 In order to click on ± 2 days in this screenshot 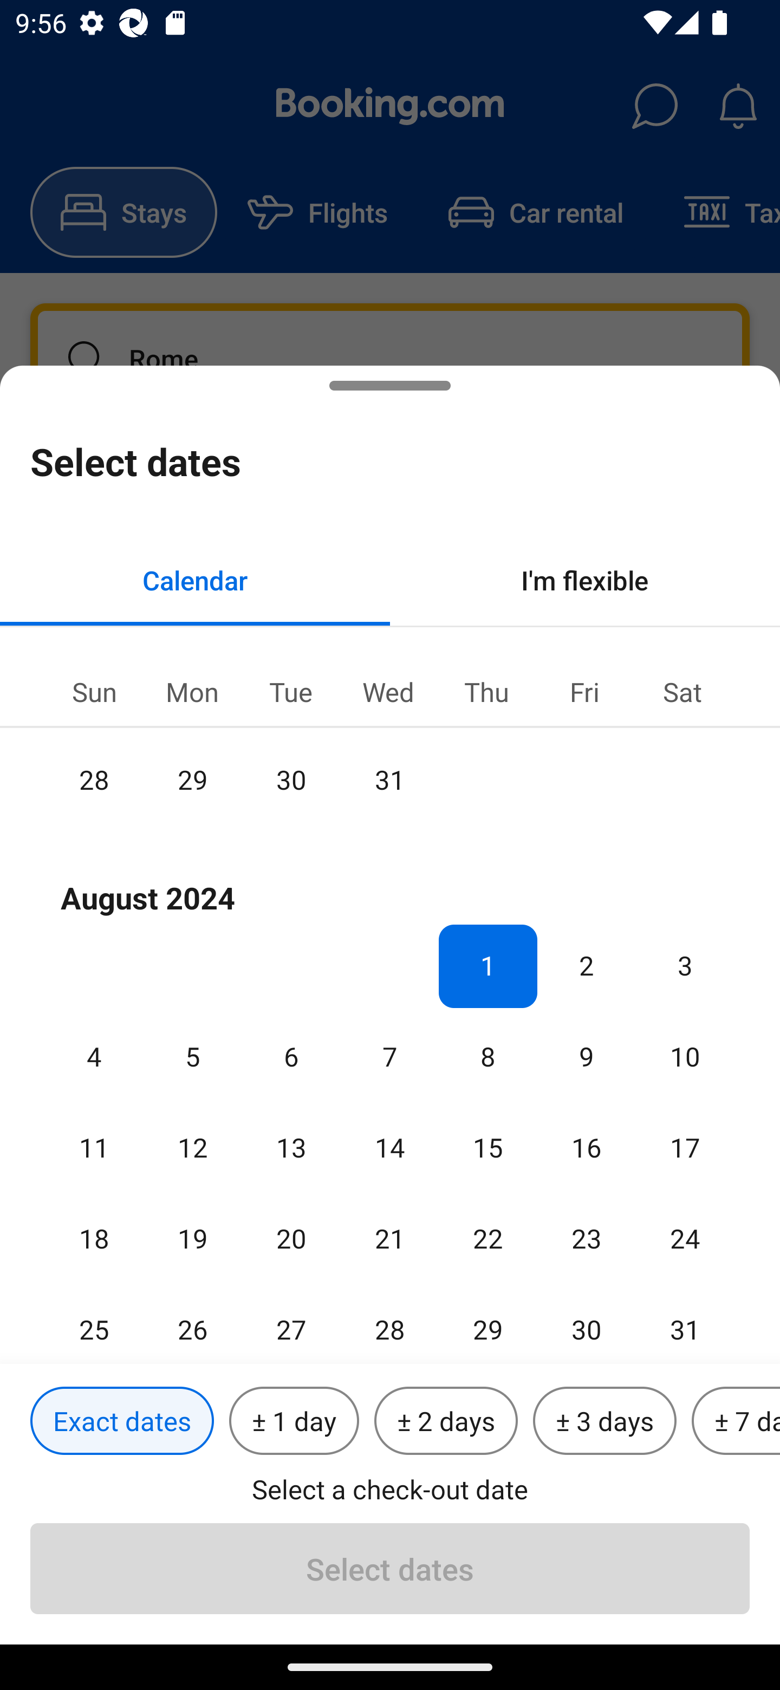, I will do `click(446, 1421)`.